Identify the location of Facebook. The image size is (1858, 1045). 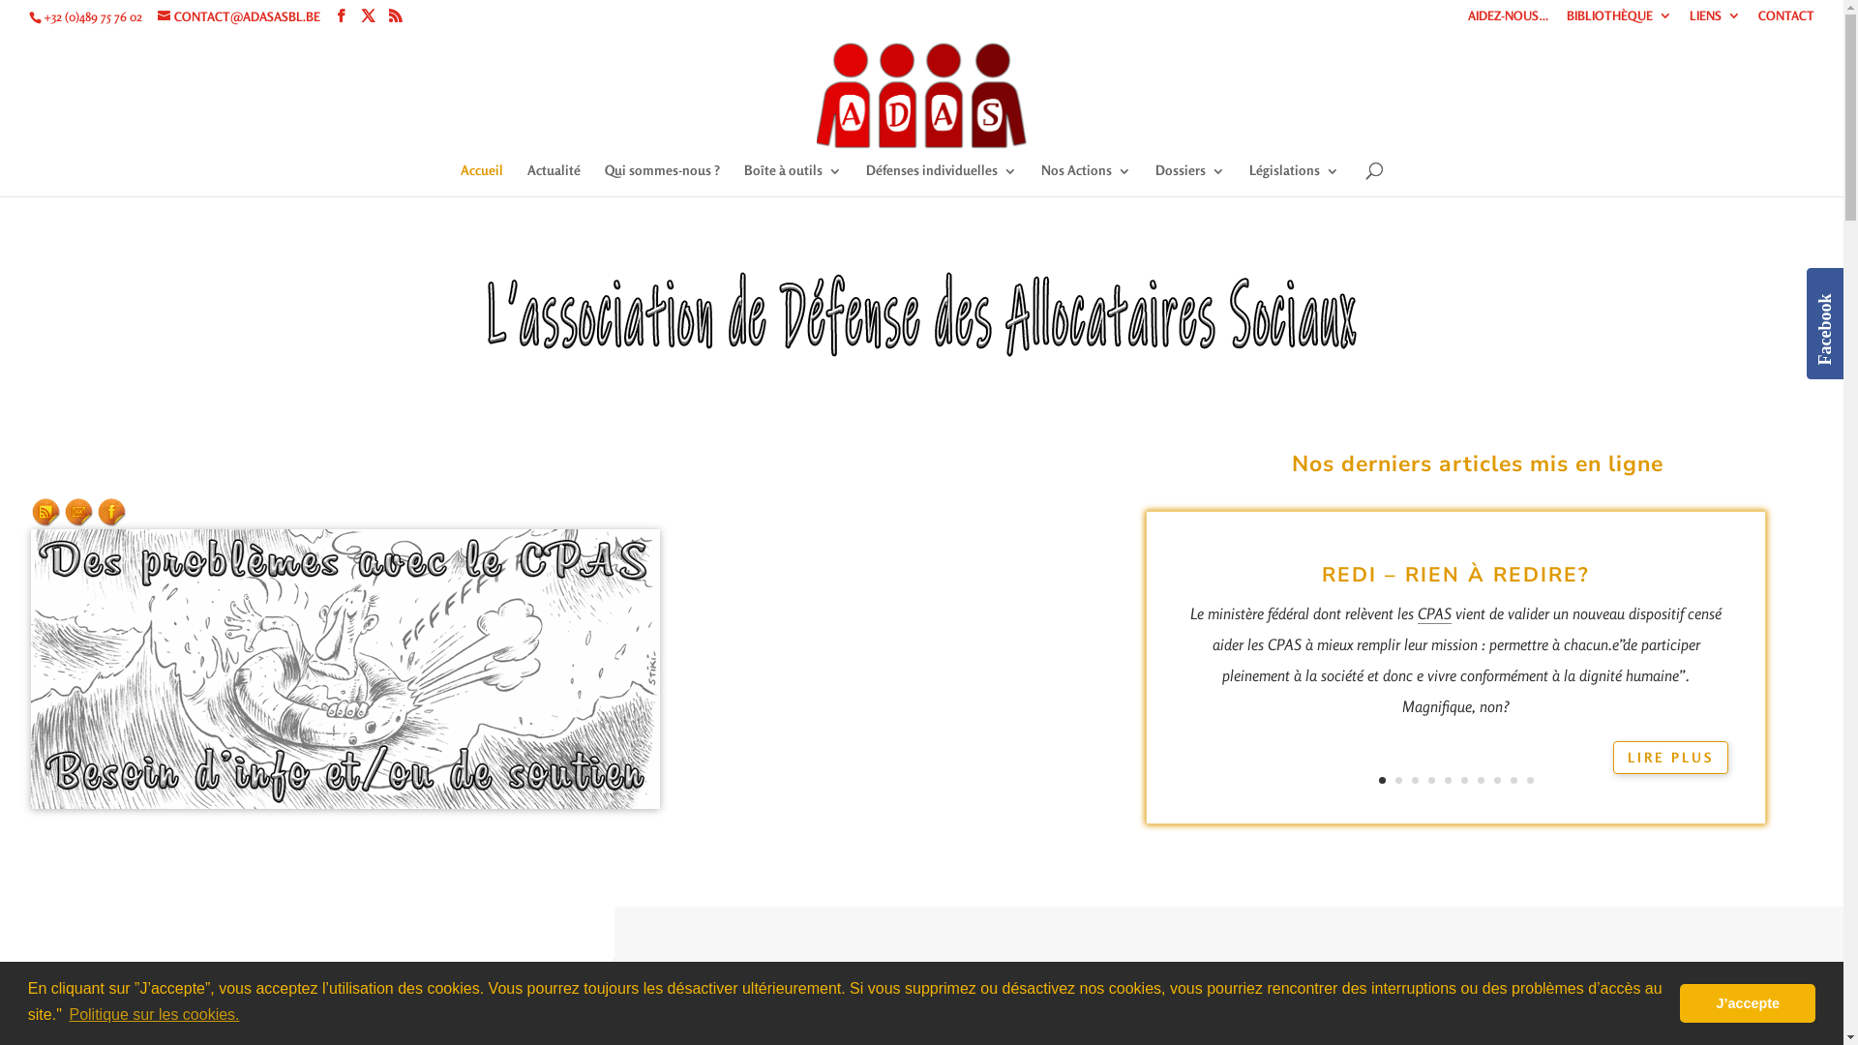
(112, 513).